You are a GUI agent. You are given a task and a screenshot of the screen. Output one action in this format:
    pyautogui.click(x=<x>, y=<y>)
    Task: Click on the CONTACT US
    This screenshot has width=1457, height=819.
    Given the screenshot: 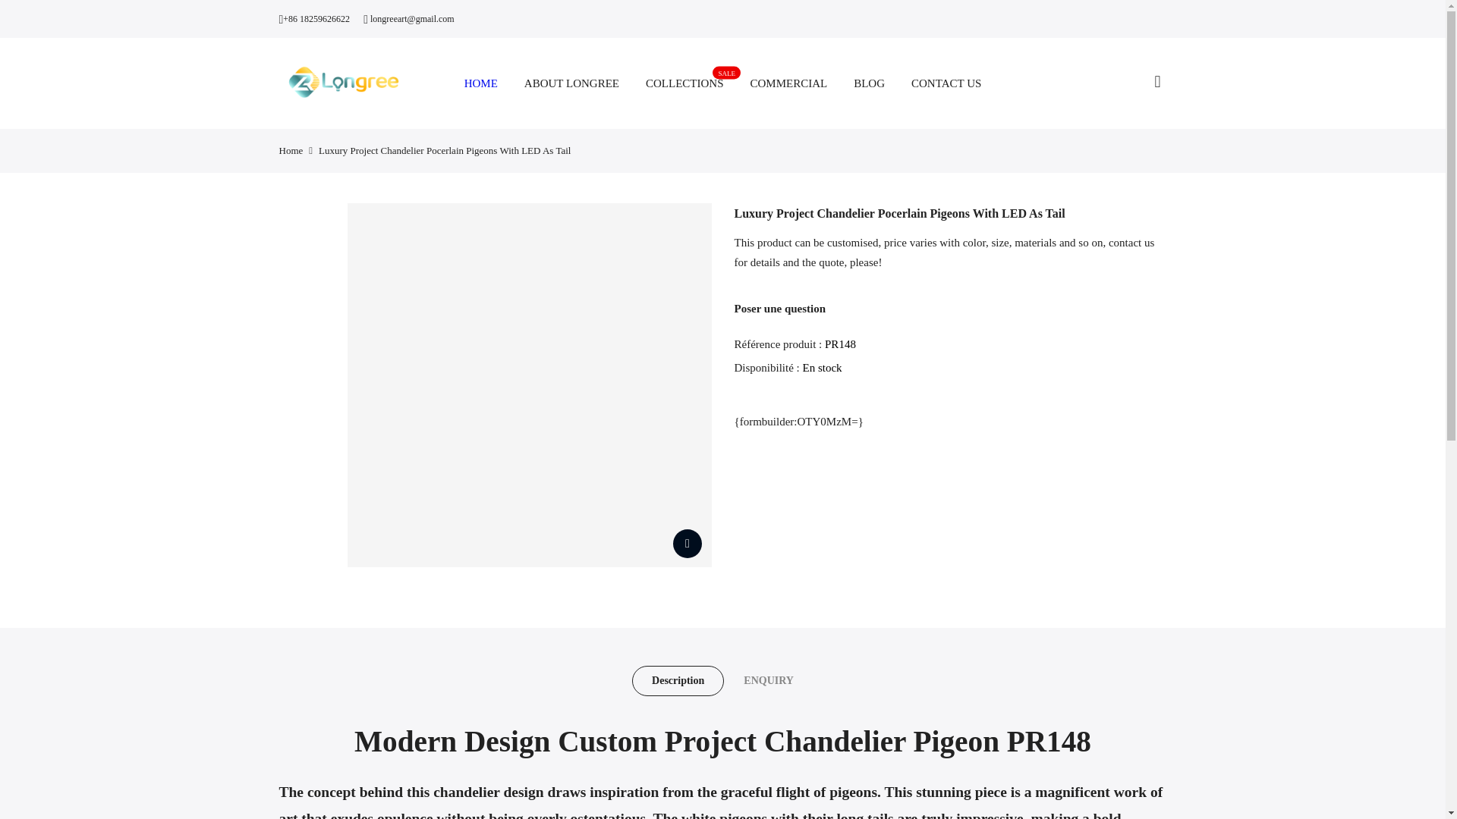 What is the action you would take?
    pyautogui.click(x=947, y=83)
    